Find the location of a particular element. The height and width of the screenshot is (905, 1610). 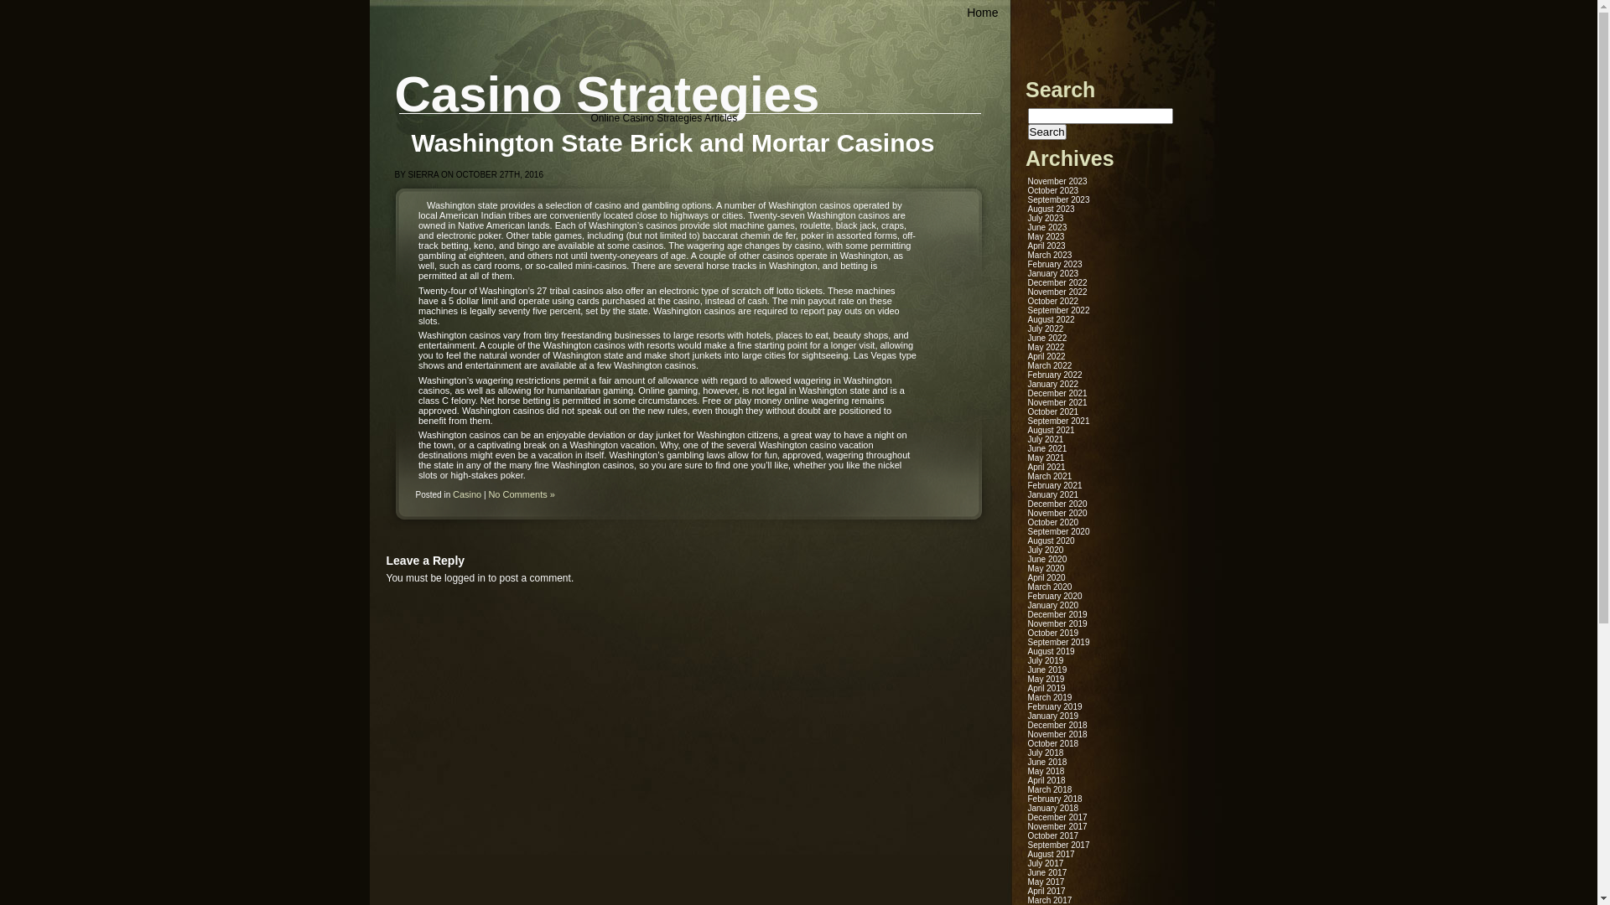

December 2022 is located at coordinates (1058, 283).